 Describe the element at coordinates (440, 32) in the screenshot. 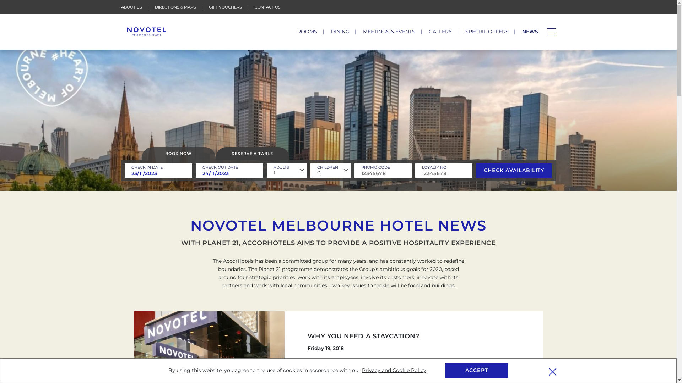

I see `GALLERY` at that location.